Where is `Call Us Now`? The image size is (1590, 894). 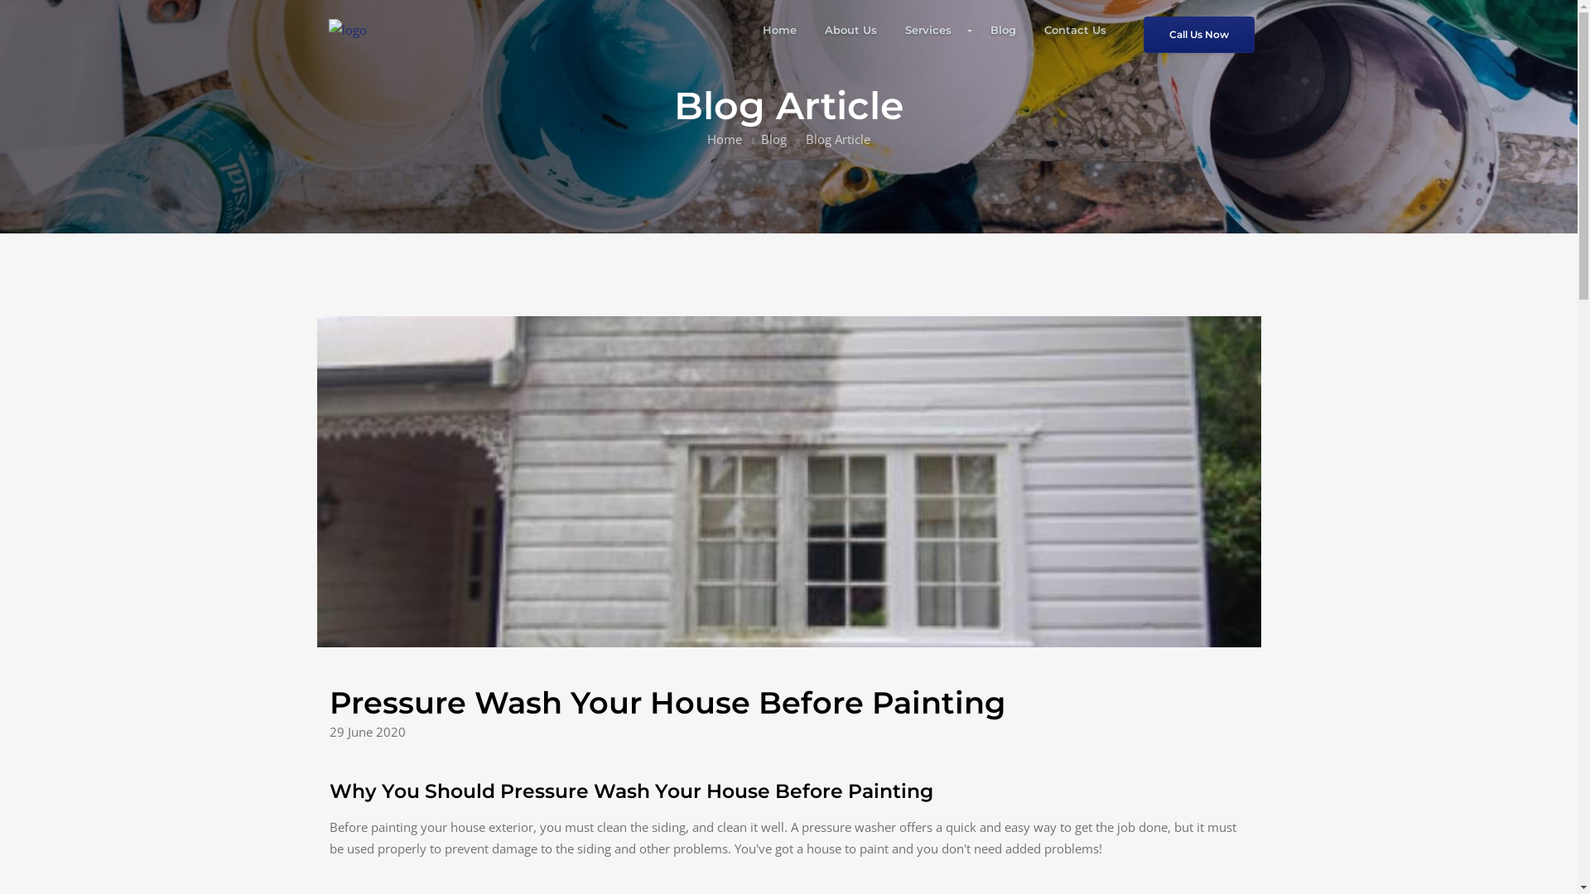 Call Us Now is located at coordinates (1198, 35).